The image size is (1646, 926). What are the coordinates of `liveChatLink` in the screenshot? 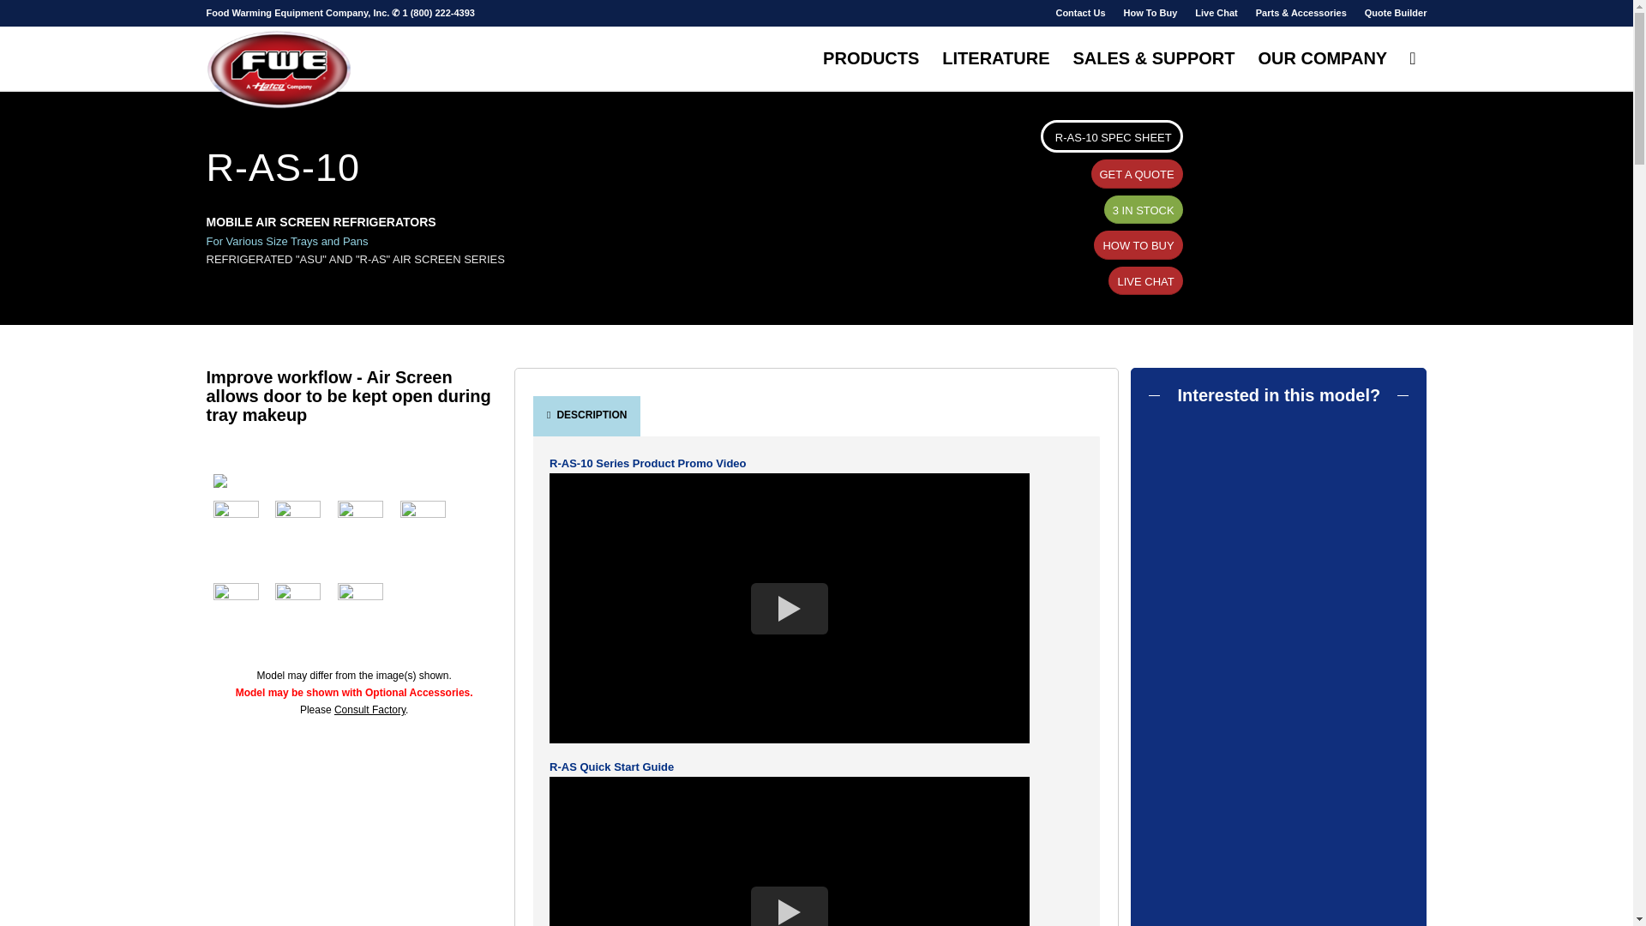 It's located at (1216, 13).